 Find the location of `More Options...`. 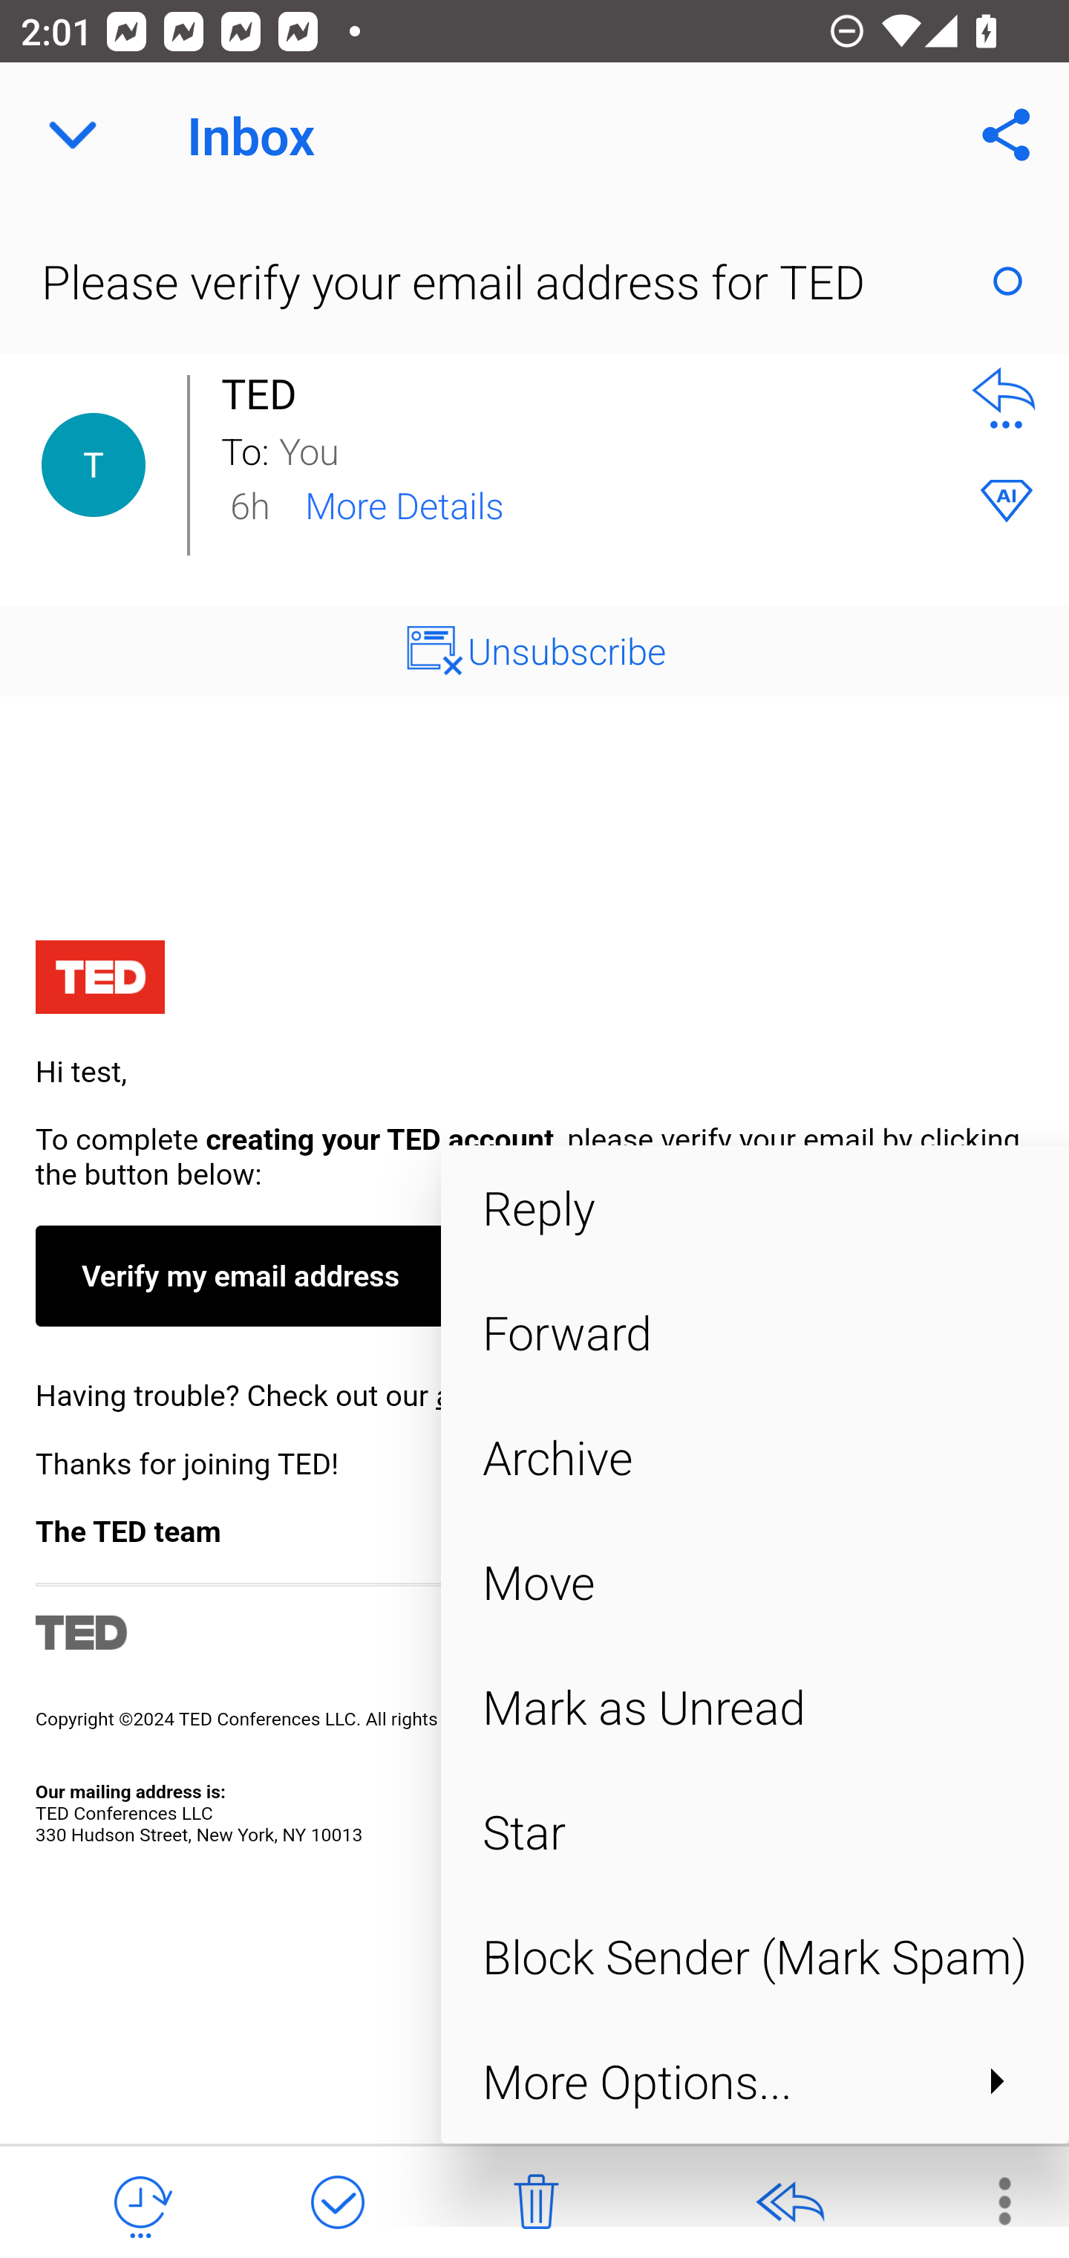

More Options... is located at coordinates (754, 2080).